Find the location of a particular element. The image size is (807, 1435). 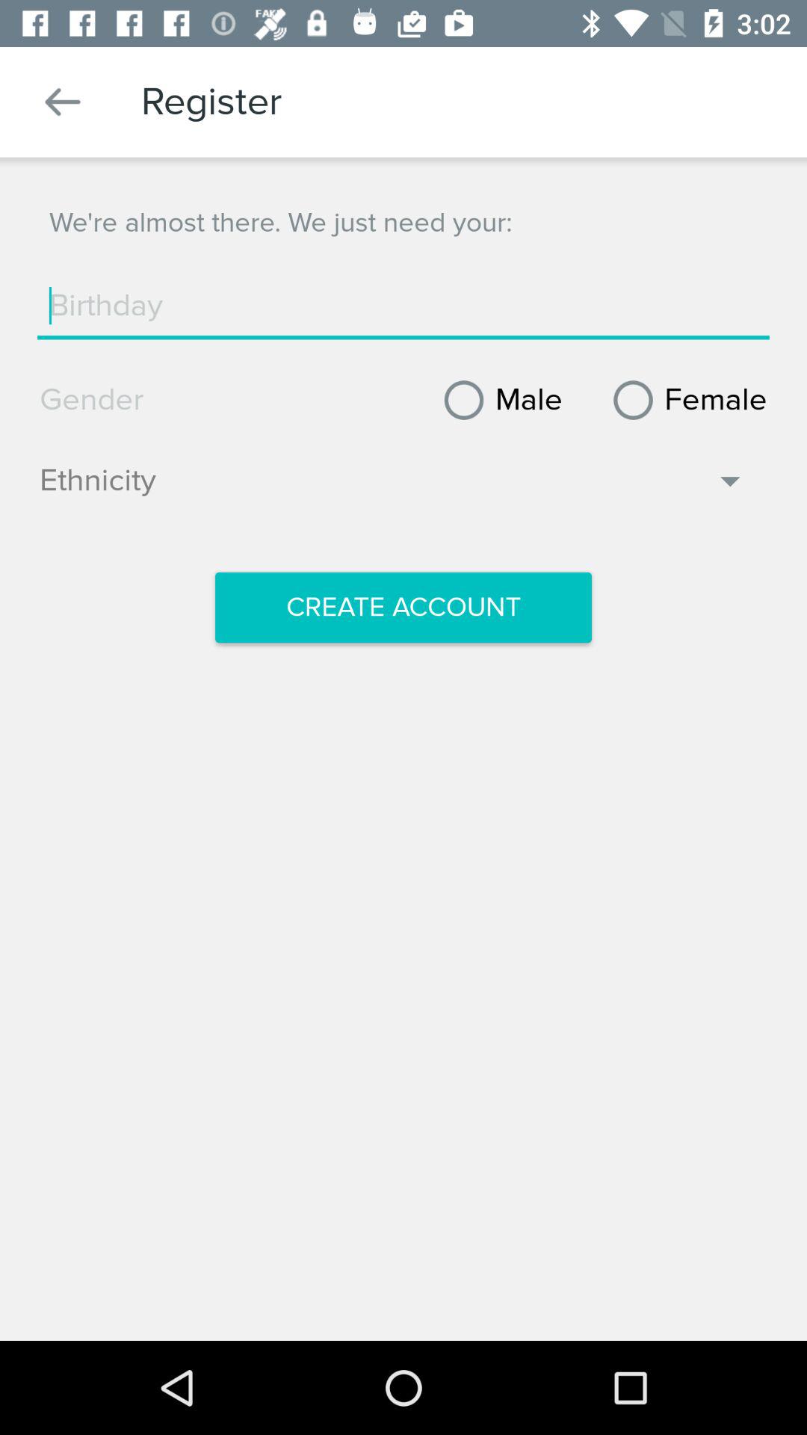

enter your ethnicity is located at coordinates (393, 488).